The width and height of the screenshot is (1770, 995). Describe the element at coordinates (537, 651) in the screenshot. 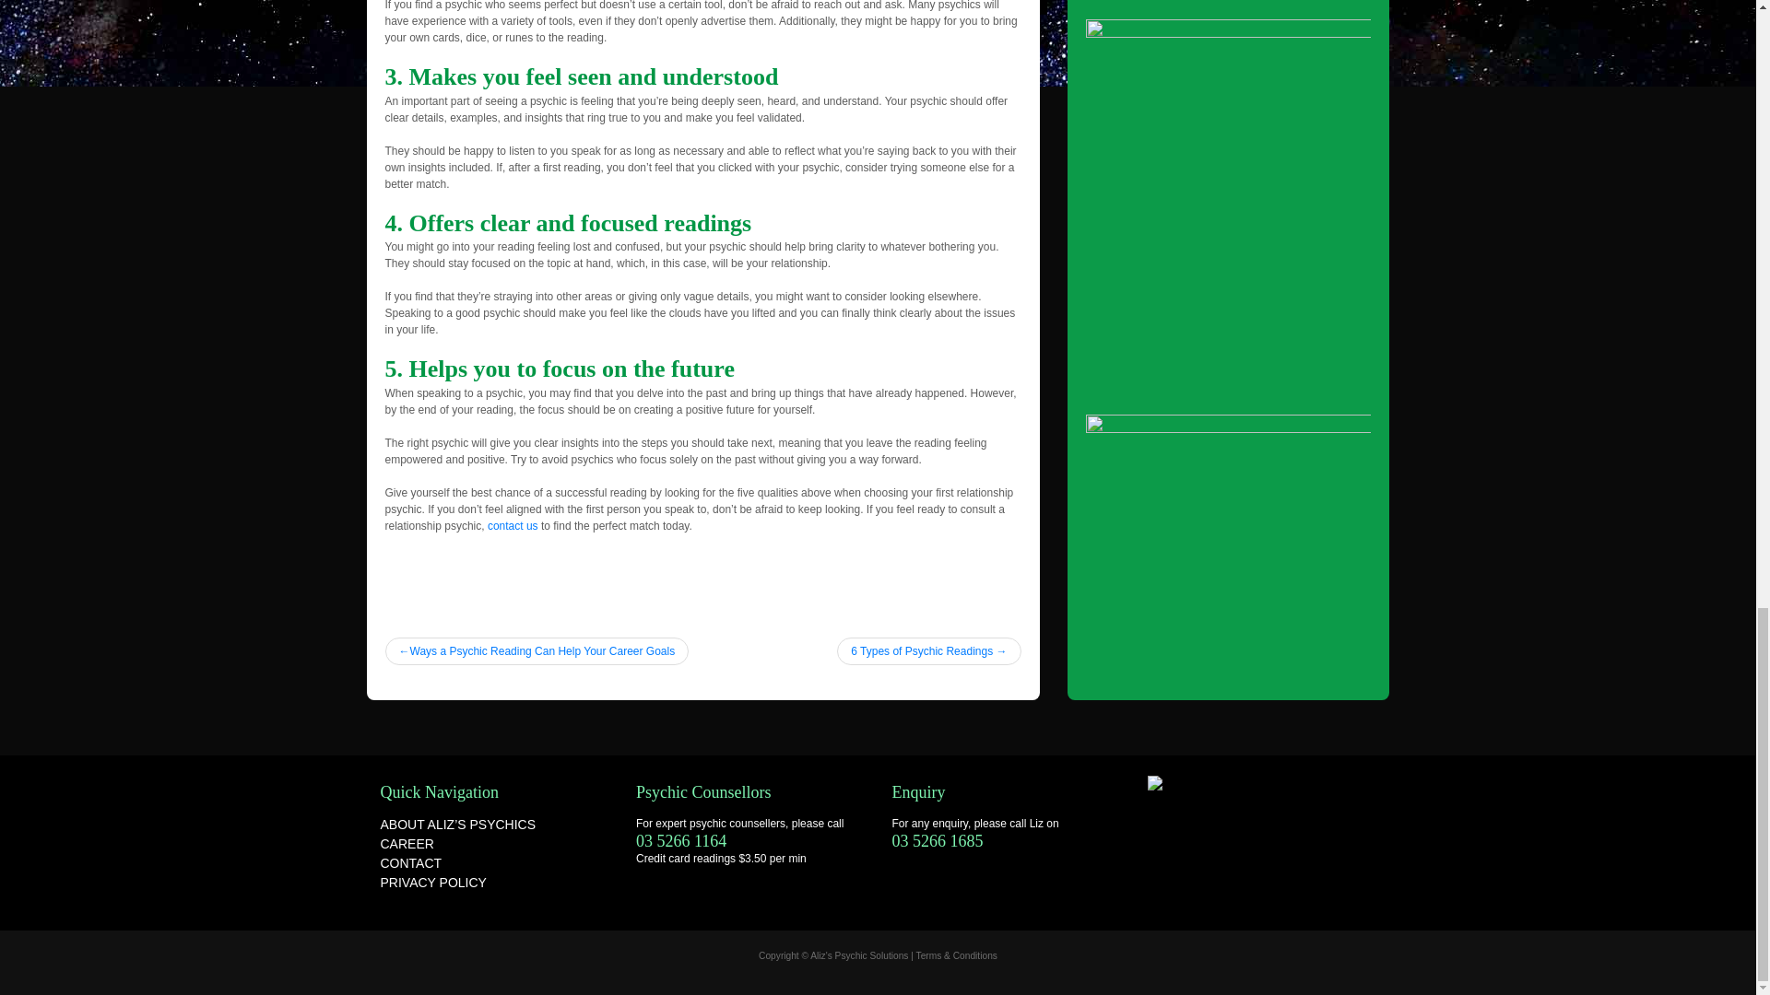

I see `Ways a Psychic Reading Can Help Your Career Goals` at that location.